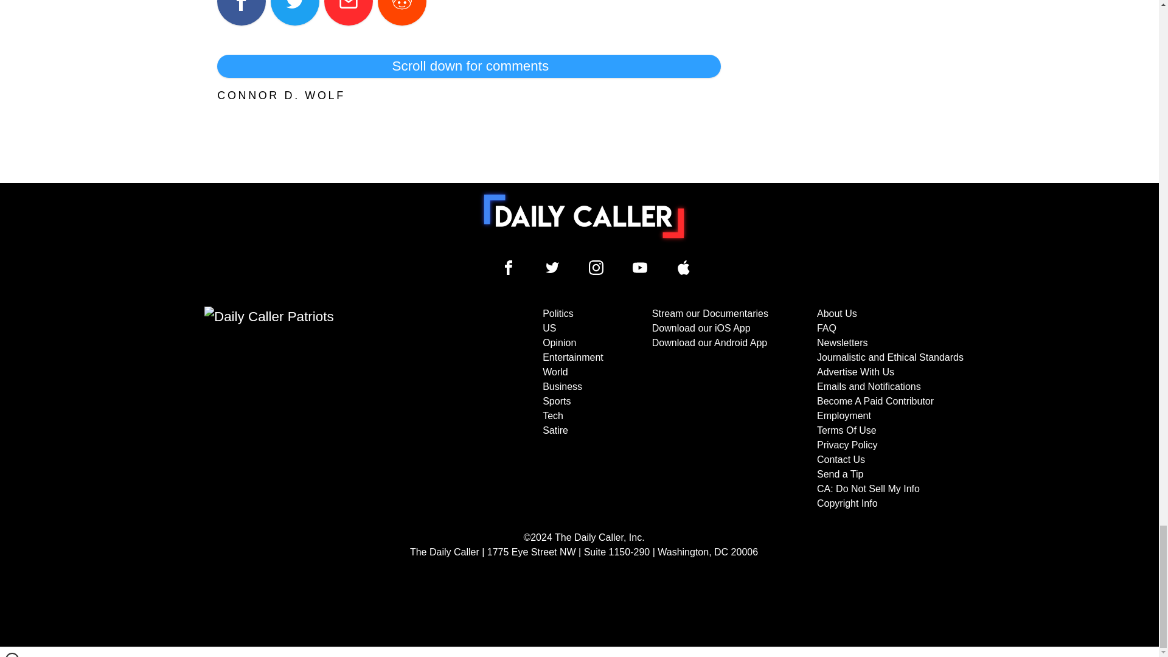  I want to click on Daily Caller YouTube, so click(684, 268).